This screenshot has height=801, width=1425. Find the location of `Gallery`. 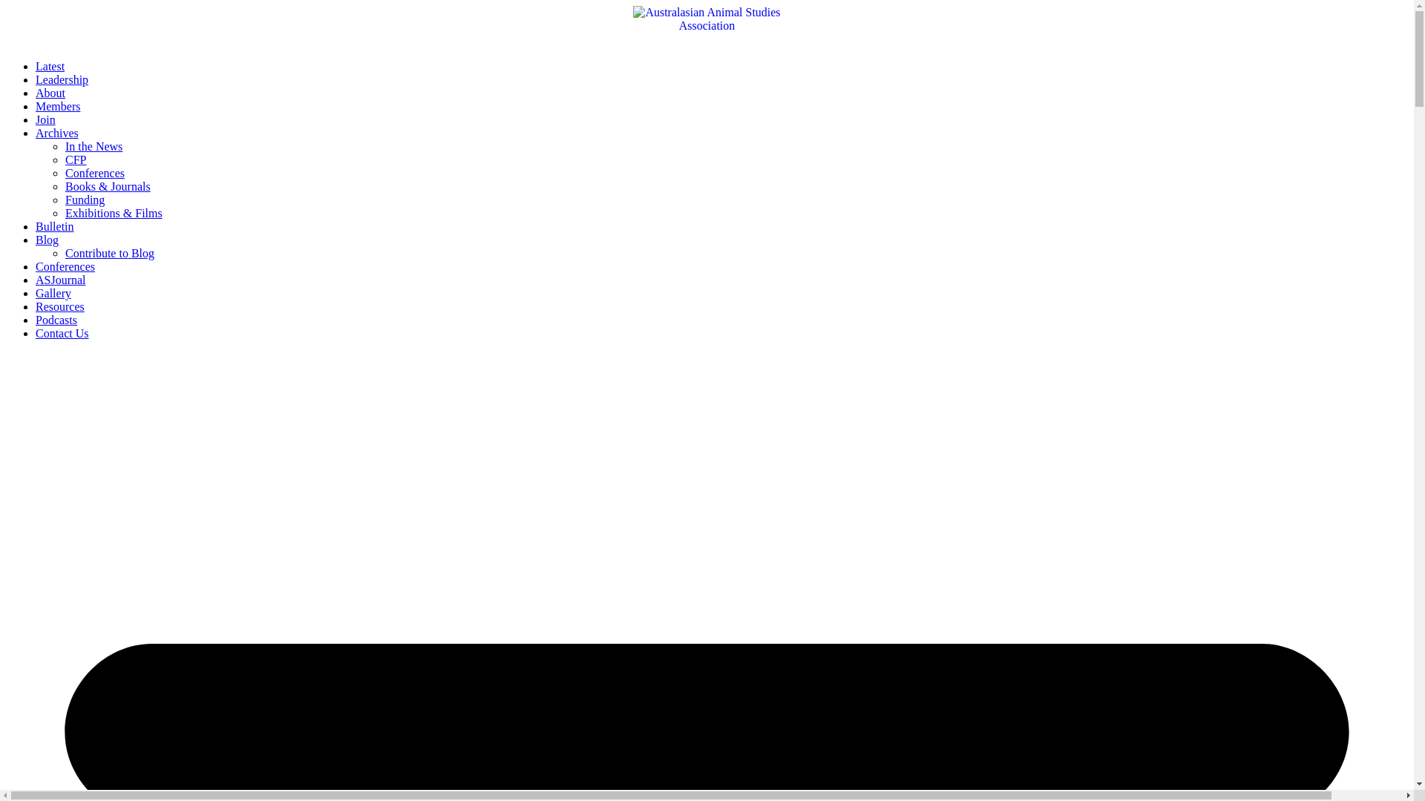

Gallery is located at coordinates (53, 294).